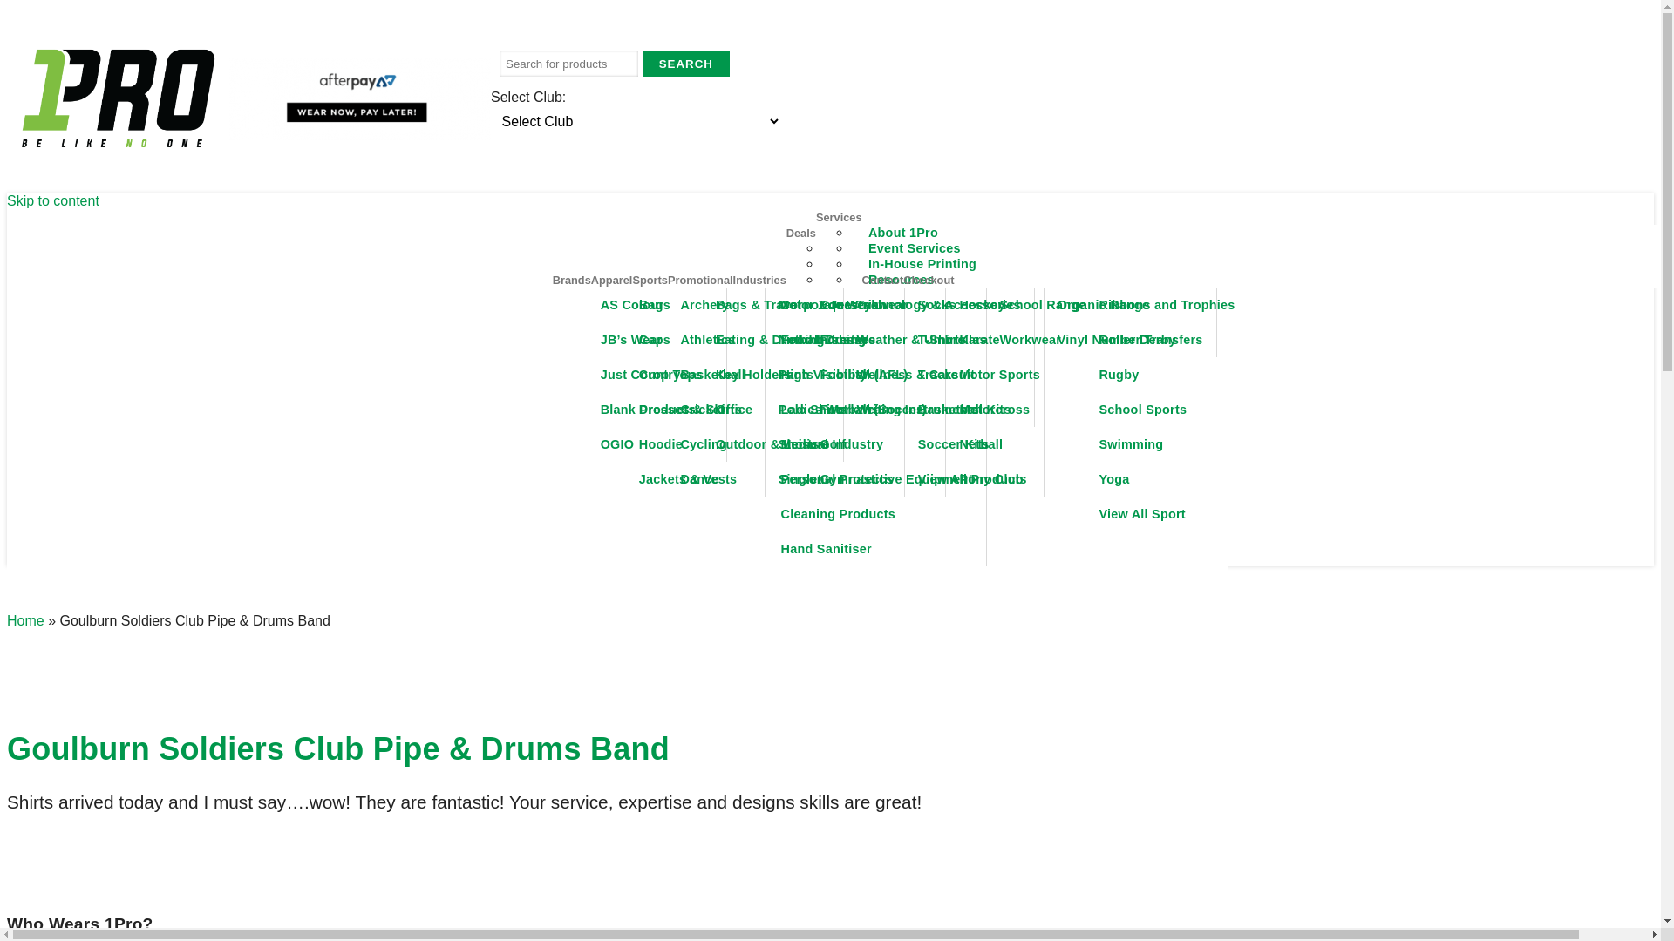 The width and height of the screenshot is (1674, 941). Describe the element at coordinates (835, 444) in the screenshot. I see `Shorts` at that location.